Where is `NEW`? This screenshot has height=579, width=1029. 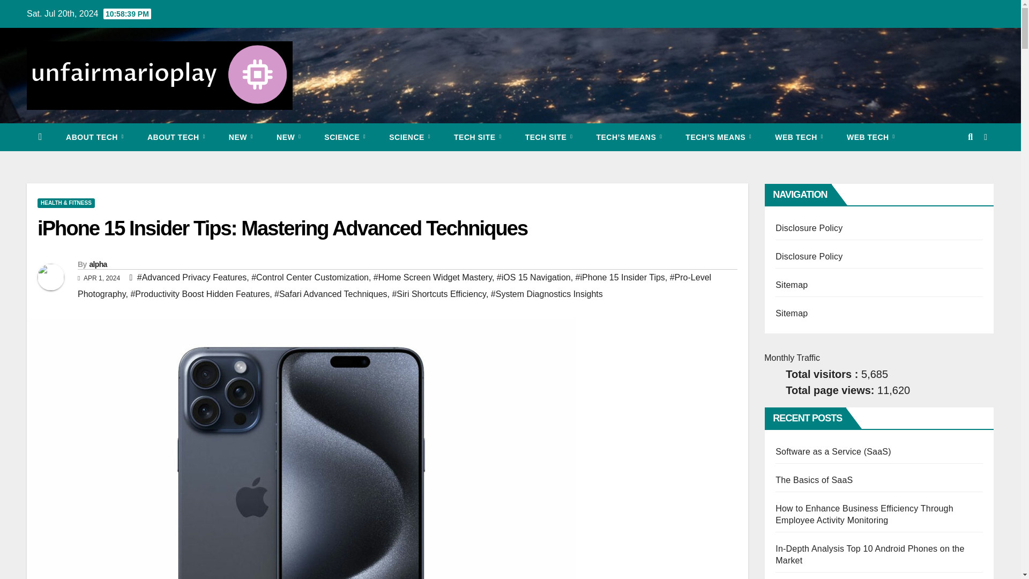 NEW is located at coordinates (241, 137).